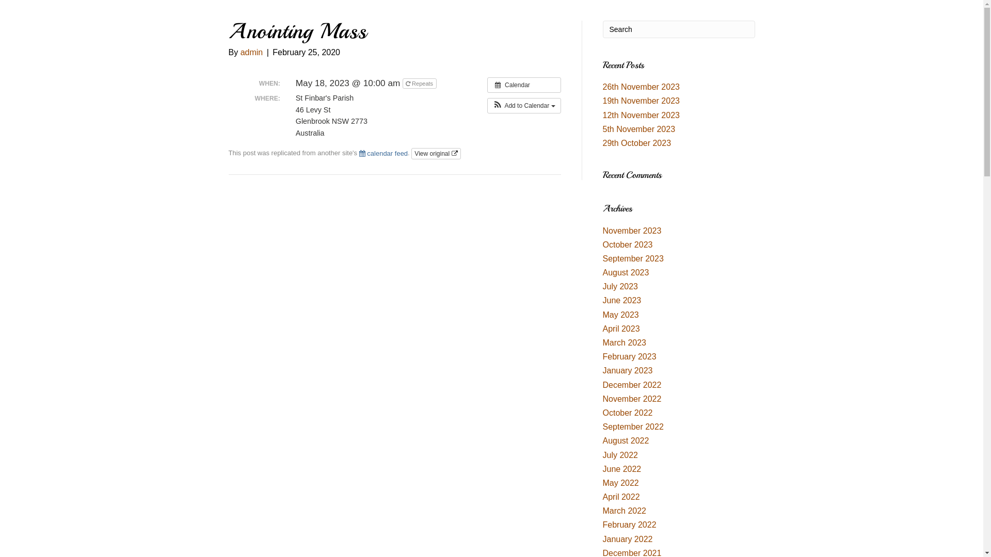 This screenshot has height=557, width=991. Describe the element at coordinates (625, 342) in the screenshot. I see `March 2023` at that location.